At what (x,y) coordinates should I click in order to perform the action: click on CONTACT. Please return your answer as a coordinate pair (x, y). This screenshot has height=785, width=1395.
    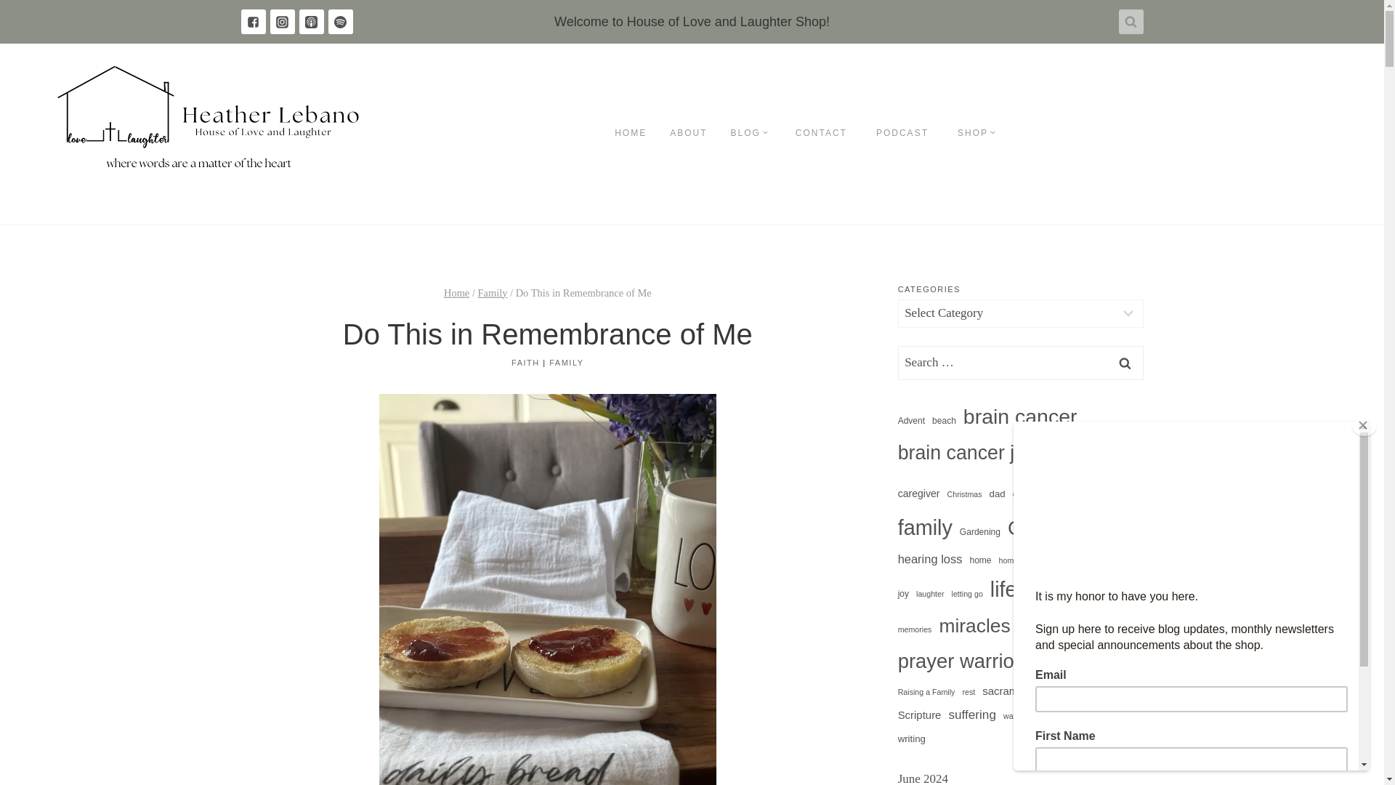
    Looking at the image, I should click on (821, 134).